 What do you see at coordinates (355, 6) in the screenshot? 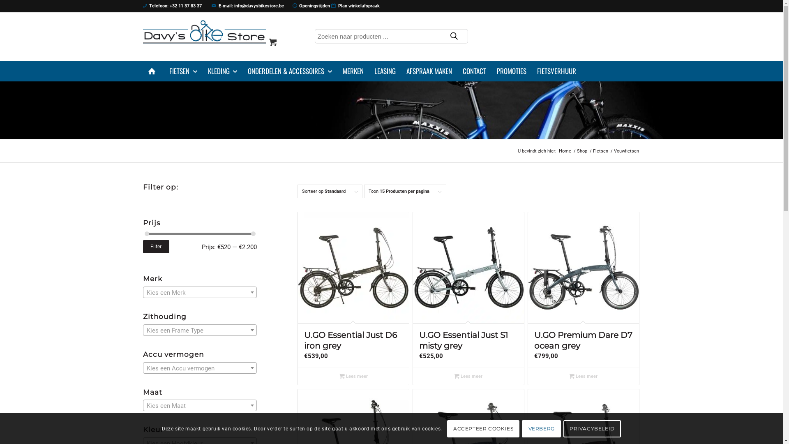
I see `Plan winkelafspraak` at bounding box center [355, 6].